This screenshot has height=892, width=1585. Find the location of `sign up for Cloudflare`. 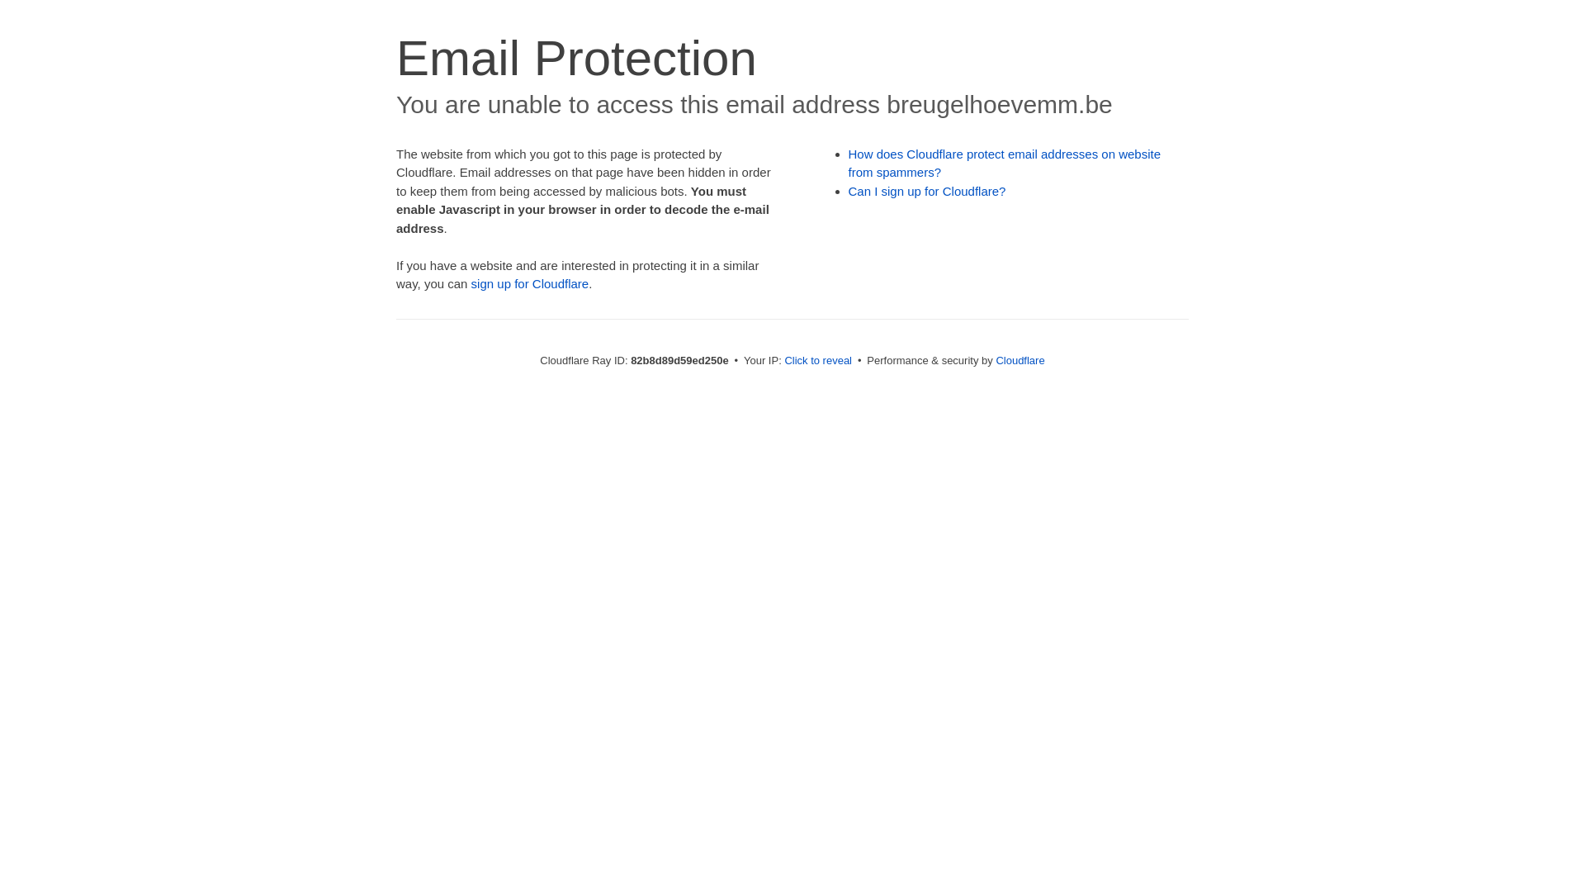

sign up for Cloudflare is located at coordinates (530, 284).